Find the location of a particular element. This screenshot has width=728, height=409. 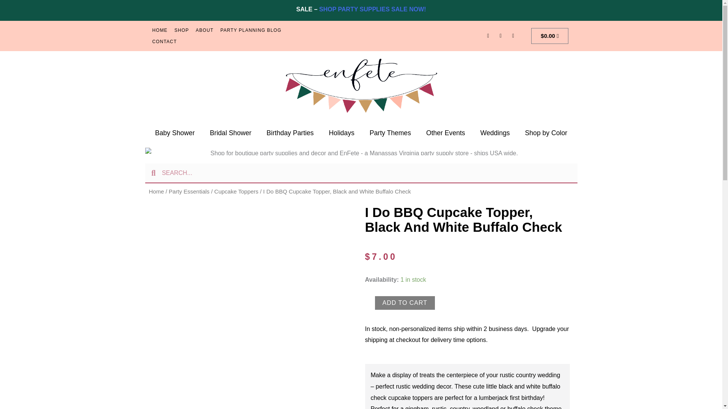

Birthday Parties is located at coordinates (290, 133).